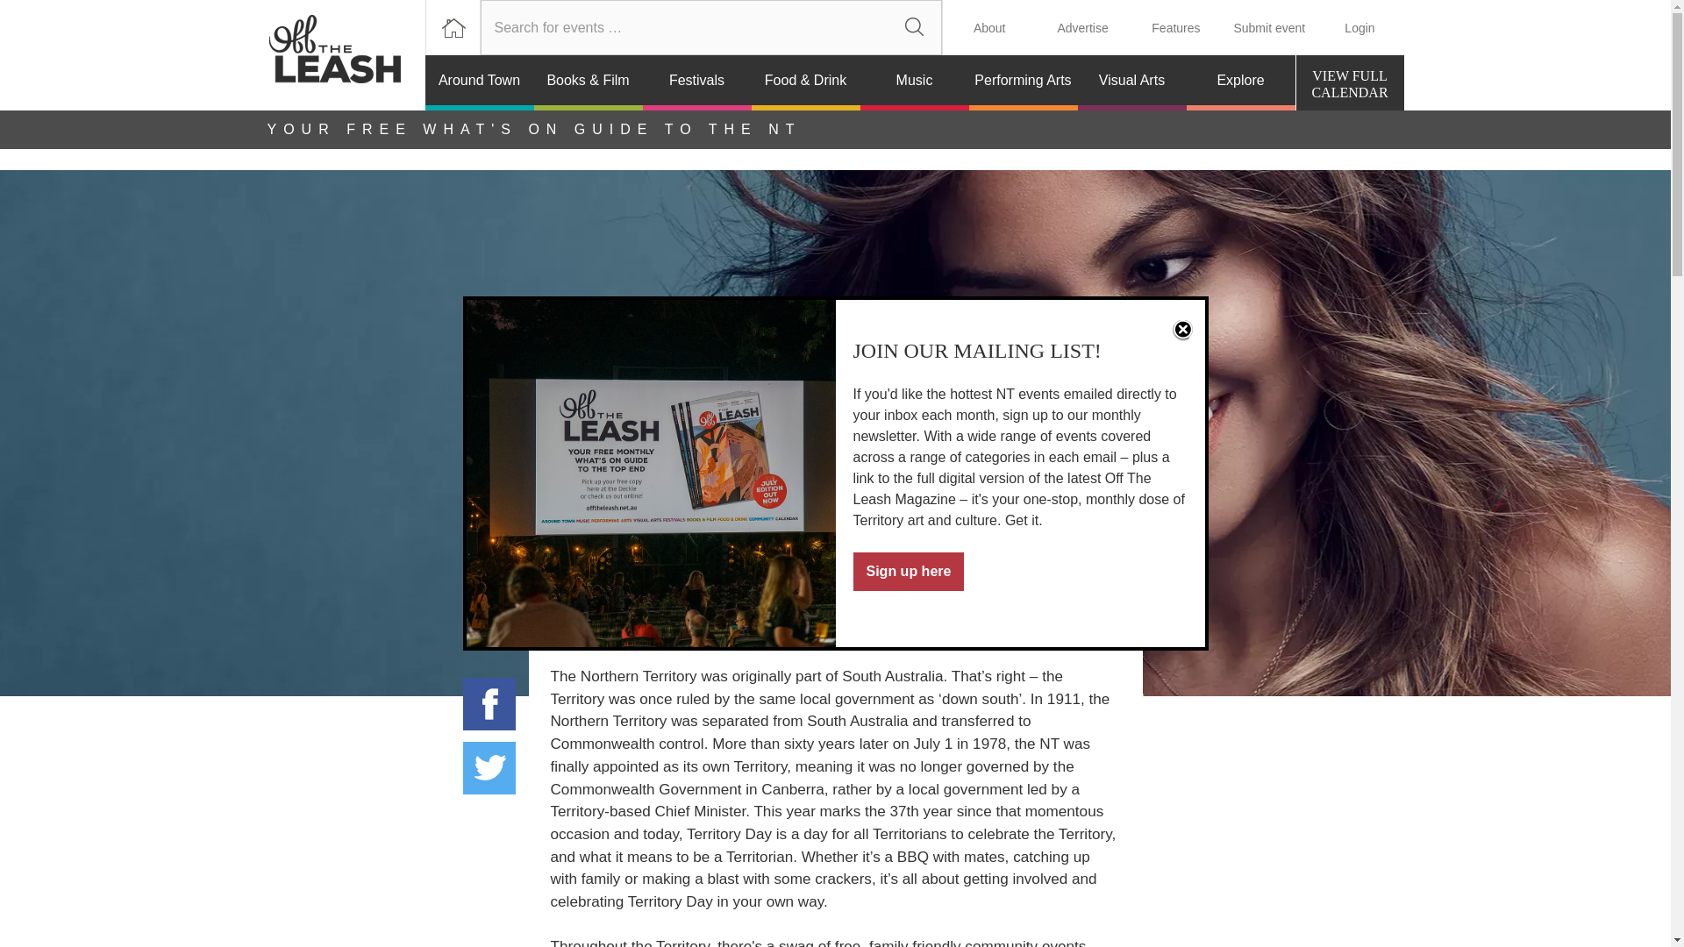  Describe the element at coordinates (489, 703) in the screenshot. I see `Music` at that location.